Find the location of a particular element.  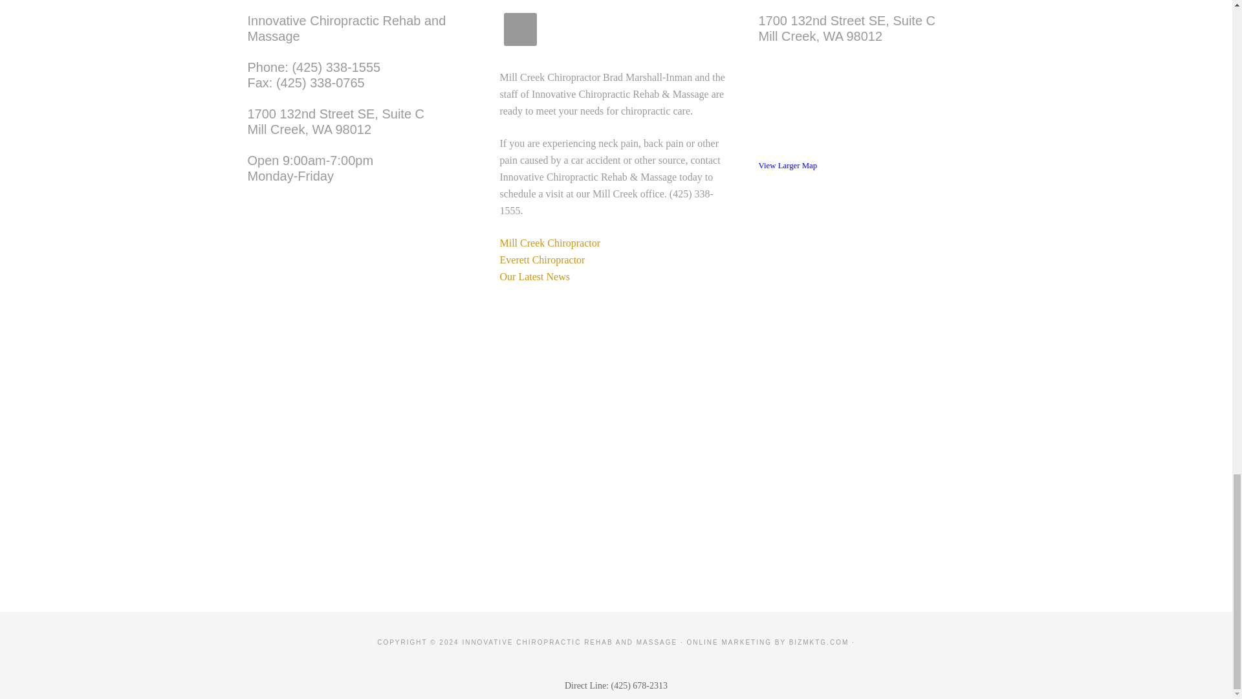

ONLINE MARKETING BY BIZMKTG.COM is located at coordinates (534, 277).